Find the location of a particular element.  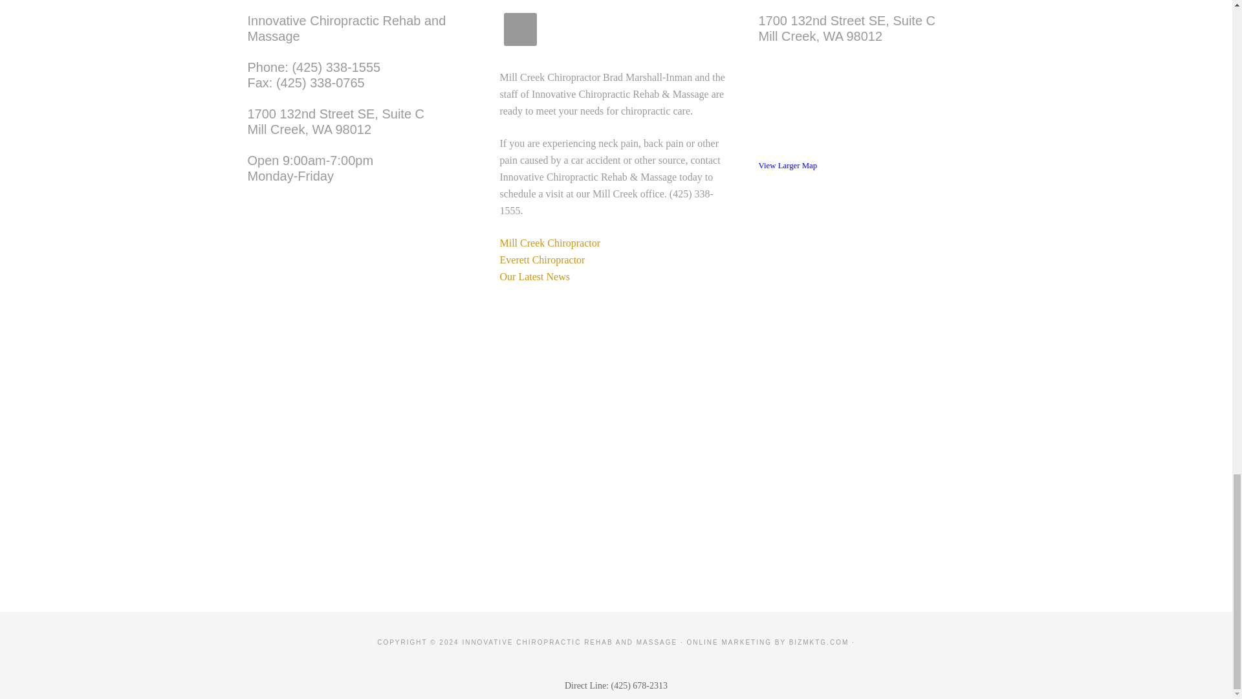

ONLINE MARKETING BY BIZMKTG.COM is located at coordinates (534, 277).